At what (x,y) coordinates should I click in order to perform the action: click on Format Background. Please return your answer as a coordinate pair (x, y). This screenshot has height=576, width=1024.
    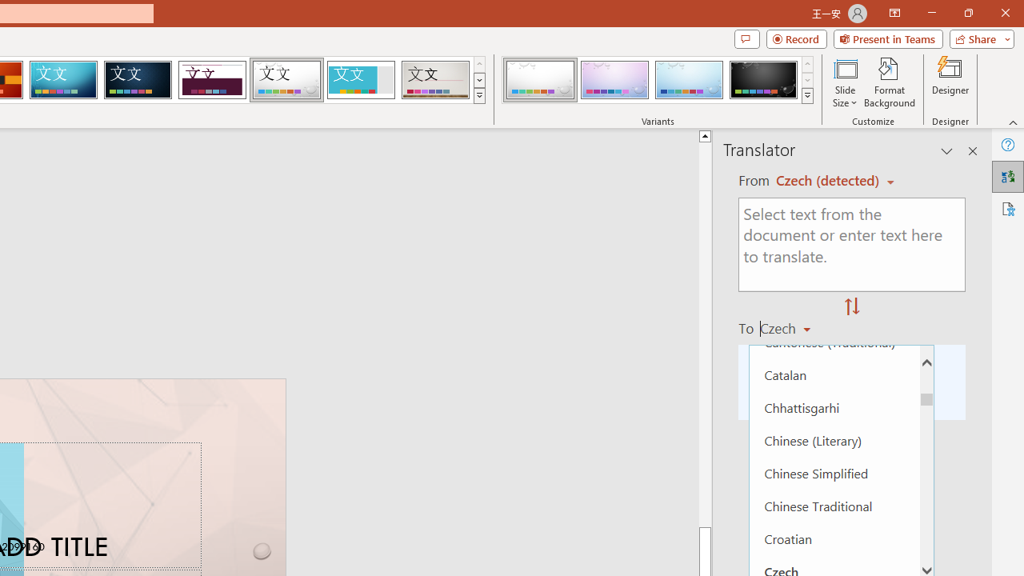
    Looking at the image, I should click on (890, 82).